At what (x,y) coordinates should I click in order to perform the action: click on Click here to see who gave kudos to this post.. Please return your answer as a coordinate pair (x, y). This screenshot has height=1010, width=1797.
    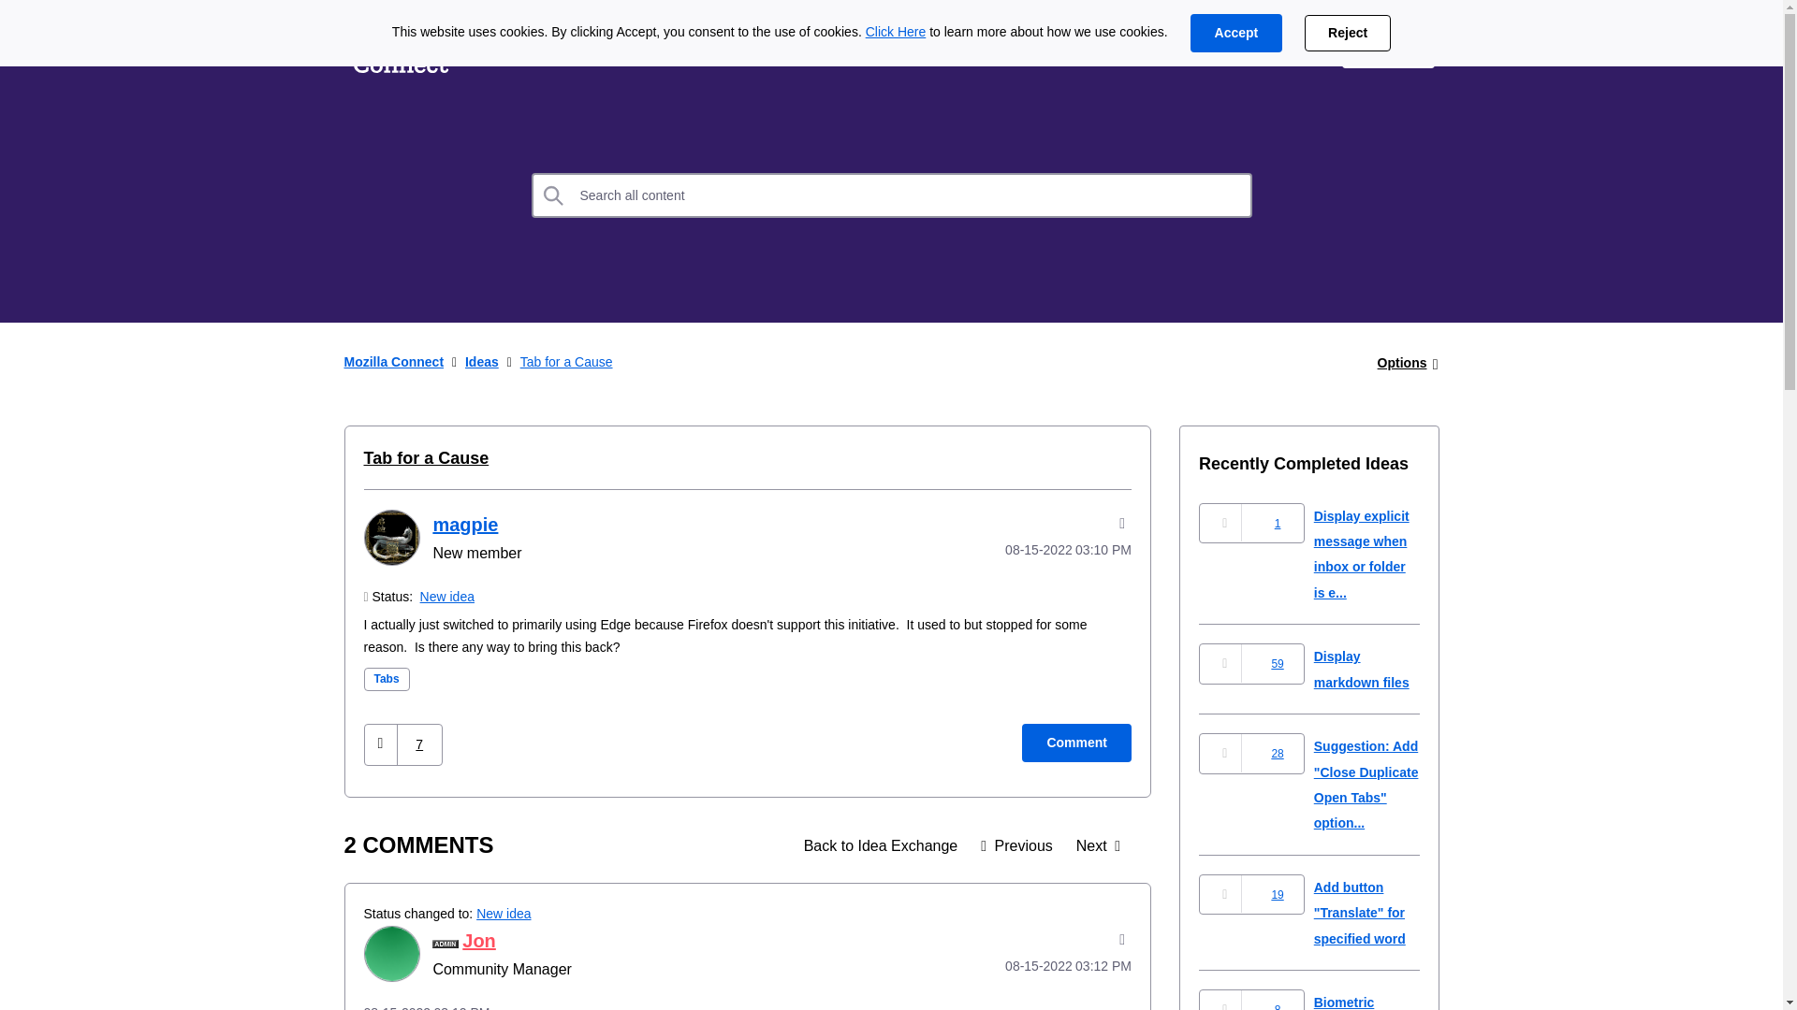
    Looking at the image, I should click on (419, 744).